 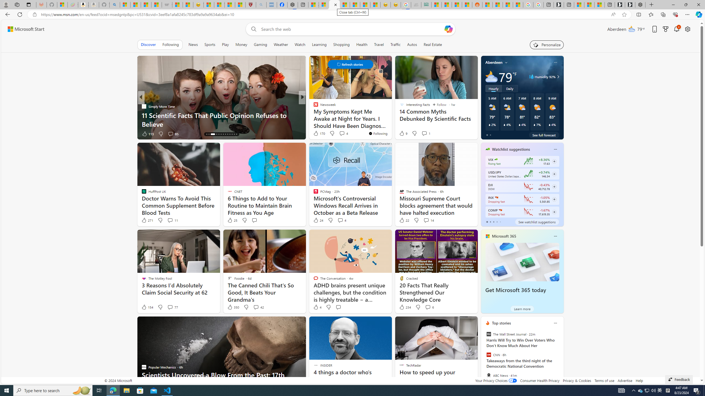 I want to click on How to clear your browser cache and cookies, so click(x=391, y=124).